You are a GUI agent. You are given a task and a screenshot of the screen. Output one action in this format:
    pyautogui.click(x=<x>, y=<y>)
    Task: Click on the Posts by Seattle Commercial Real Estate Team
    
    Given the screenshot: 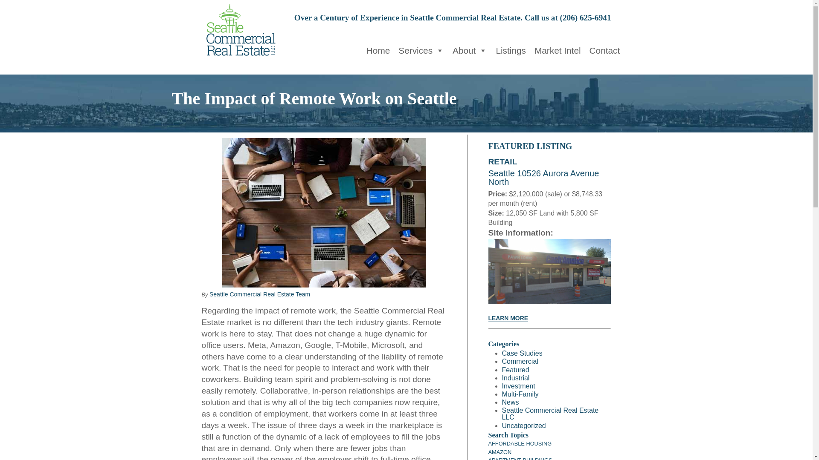 What is the action you would take?
    pyautogui.click(x=260, y=294)
    